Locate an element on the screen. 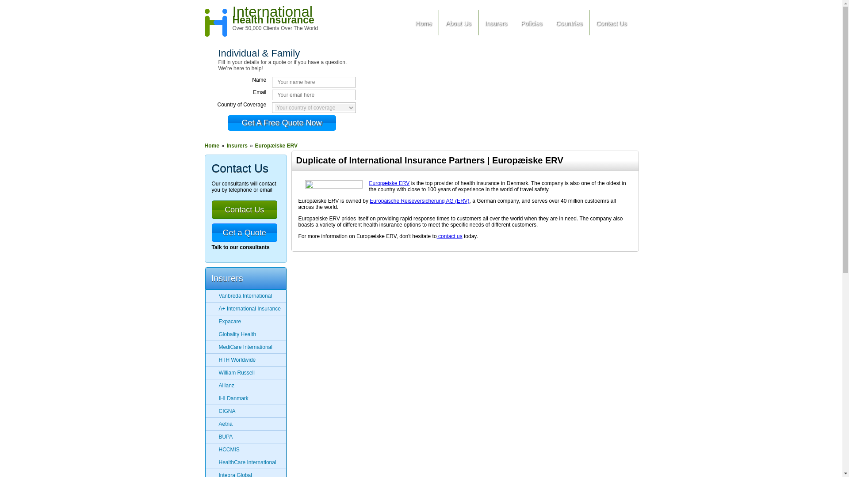 This screenshot has height=477, width=849. Get A Free Quote Now is located at coordinates (275, 15).